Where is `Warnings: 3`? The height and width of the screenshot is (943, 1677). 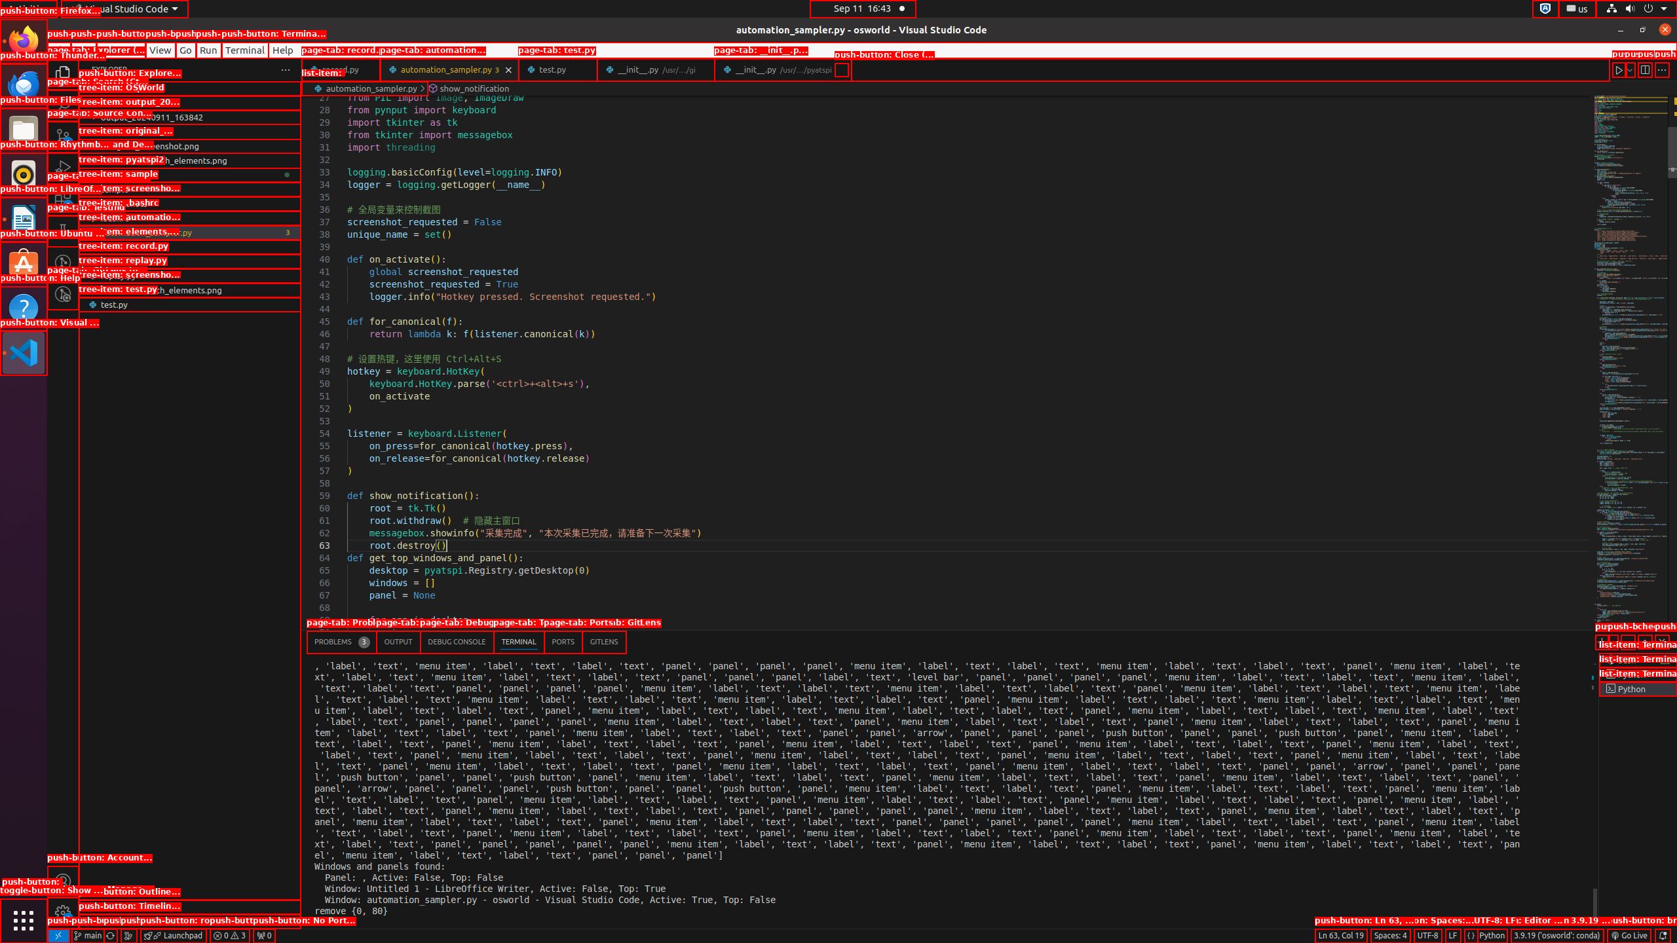 Warnings: 3 is located at coordinates (229, 936).